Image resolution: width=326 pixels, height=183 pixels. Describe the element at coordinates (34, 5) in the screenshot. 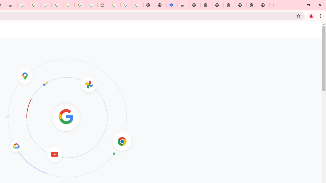

I see `Ad Settings` at that location.